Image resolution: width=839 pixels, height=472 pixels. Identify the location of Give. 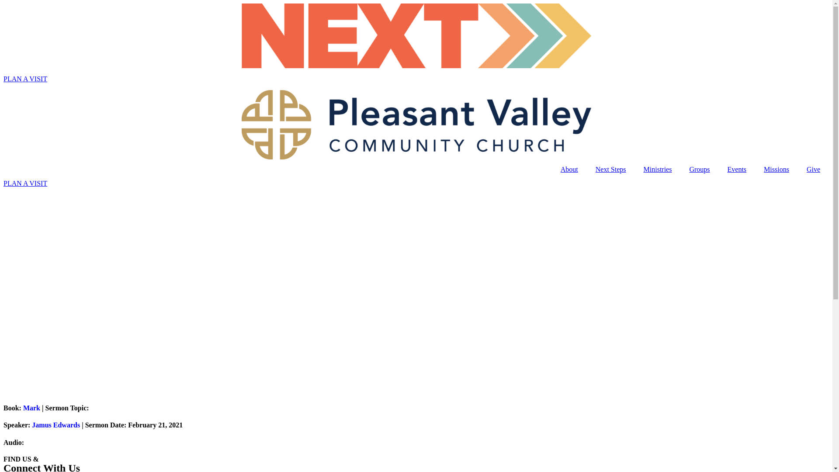
(814, 170).